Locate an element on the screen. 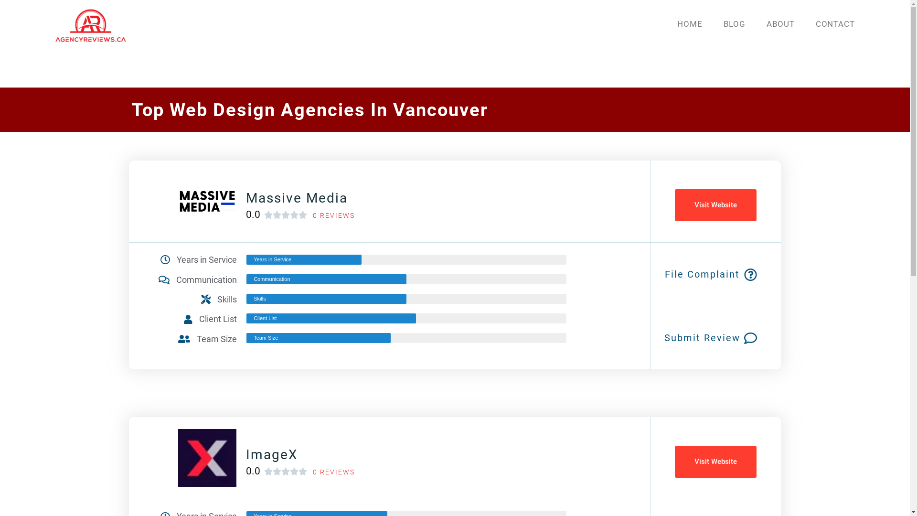 This screenshot has width=917, height=516. File Complaint is located at coordinates (702, 274).